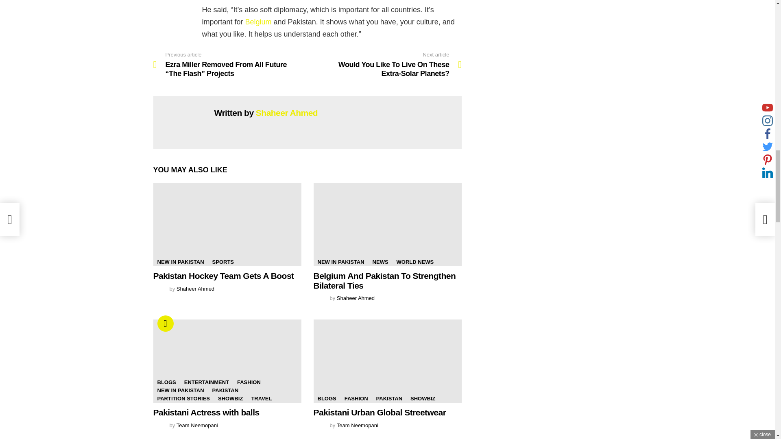 Image resolution: width=781 pixels, height=439 pixels. I want to click on Posts by Shaheer Ahmed, so click(195, 289).